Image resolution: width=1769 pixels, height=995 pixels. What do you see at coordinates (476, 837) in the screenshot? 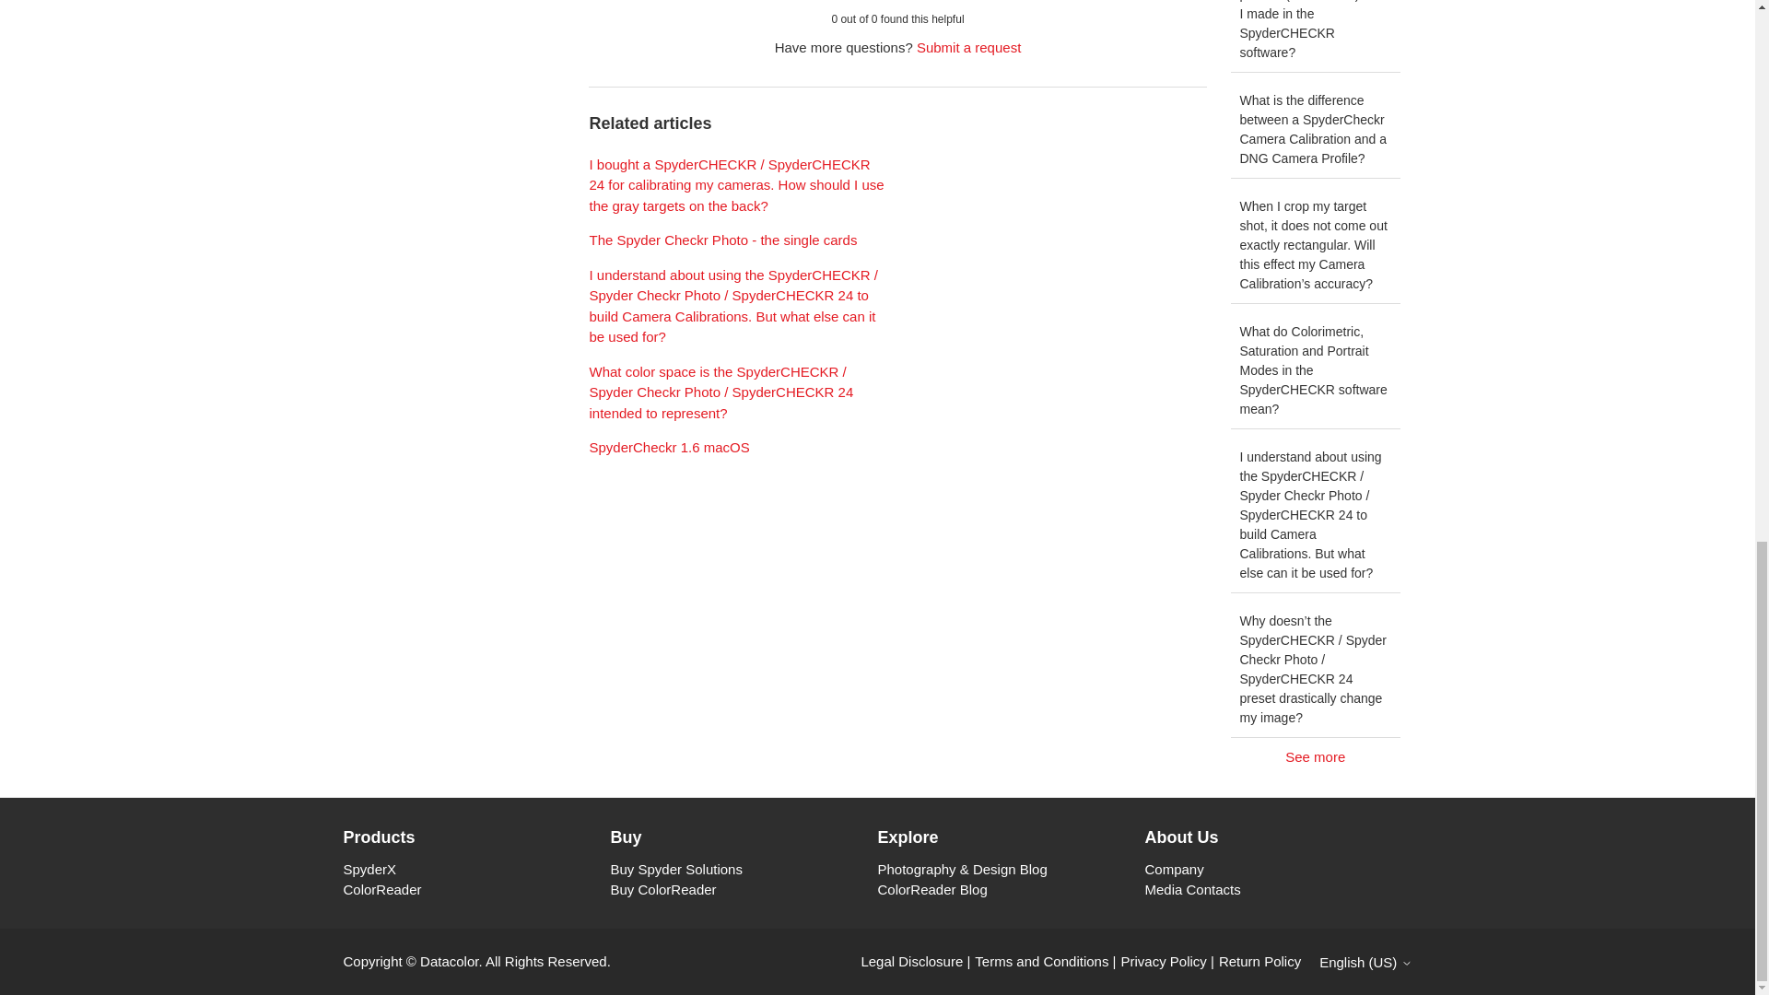
I see `Product` at bounding box center [476, 837].